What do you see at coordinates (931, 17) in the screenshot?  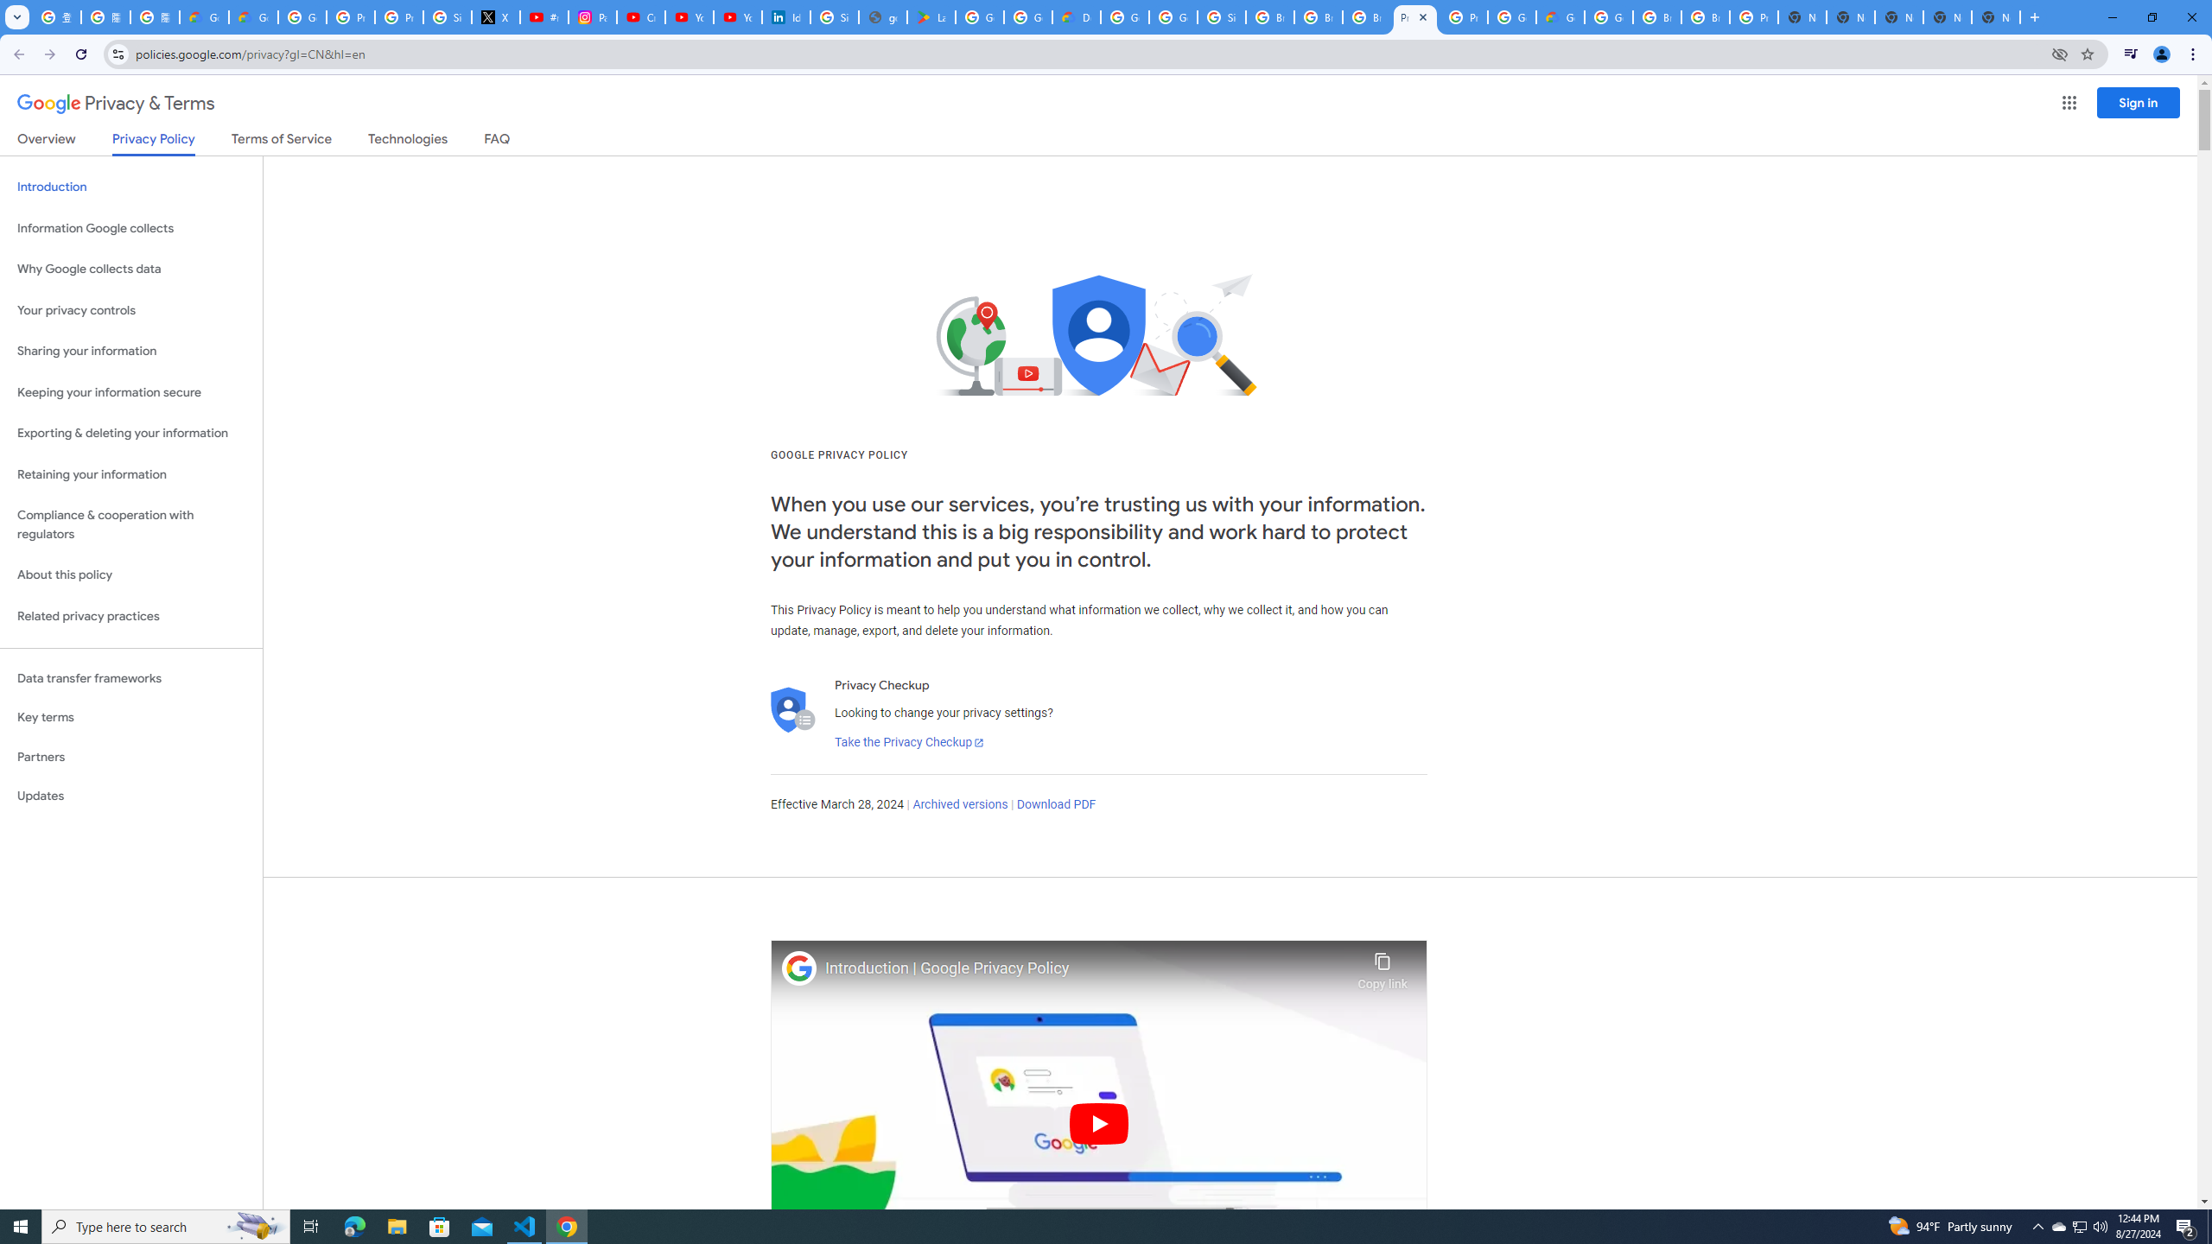 I see `Last Shelter: Survival - Apps on Google Play` at bounding box center [931, 17].